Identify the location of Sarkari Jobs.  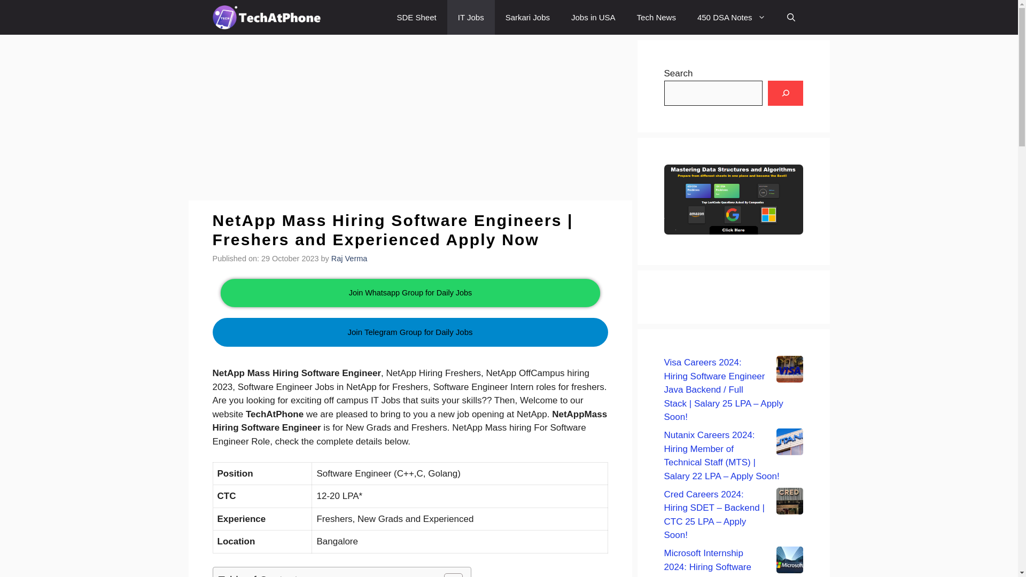
(527, 17).